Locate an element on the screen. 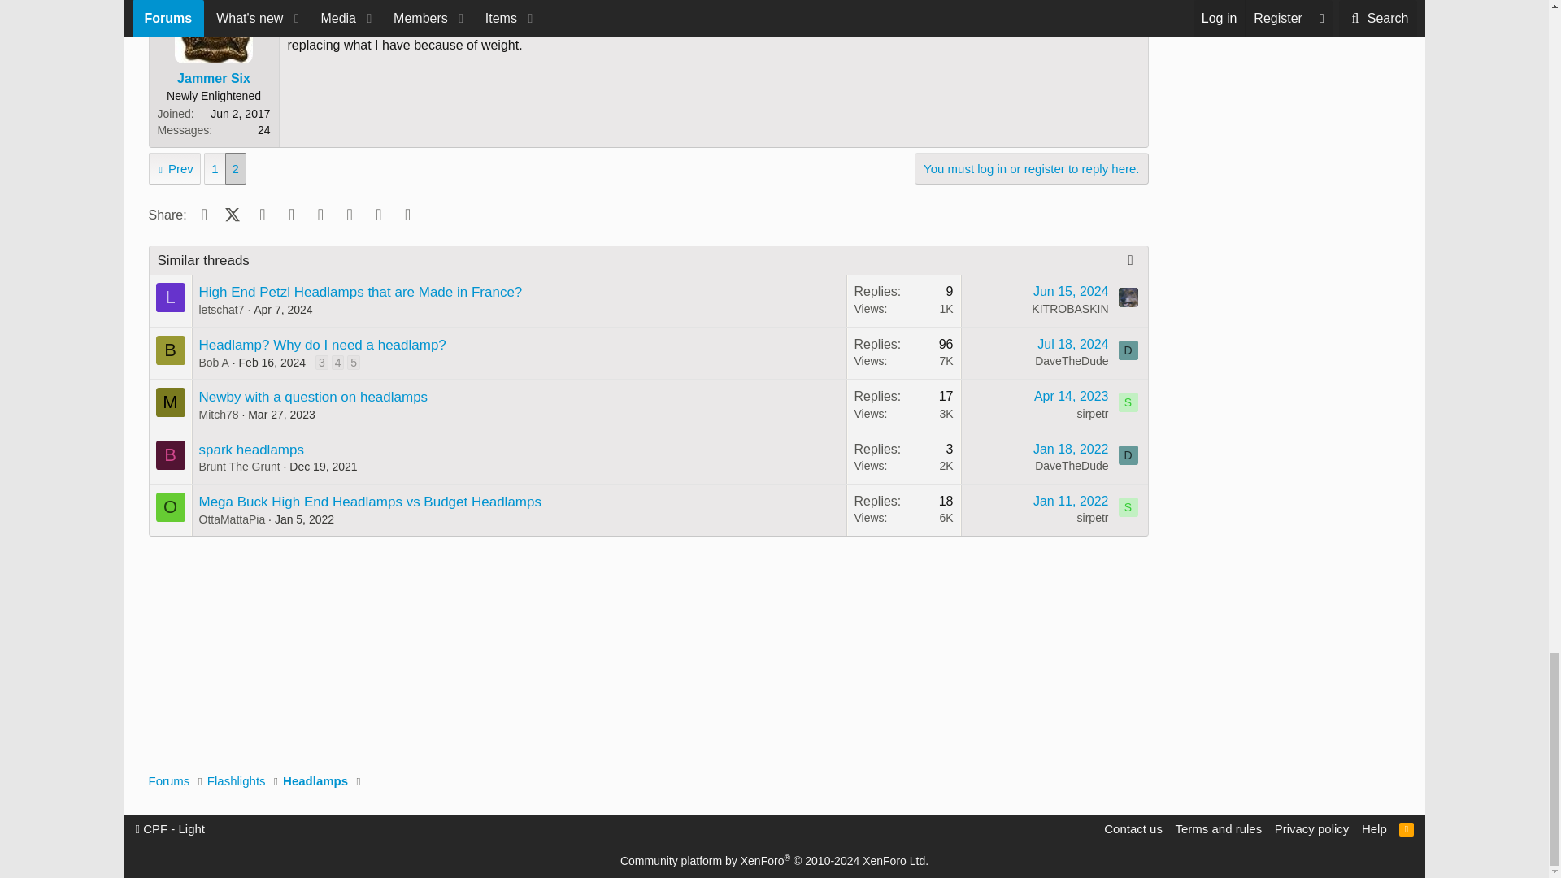 The image size is (1561, 878). Apr 7, 2024 at 12:11 PM is located at coordinates (283, 309).